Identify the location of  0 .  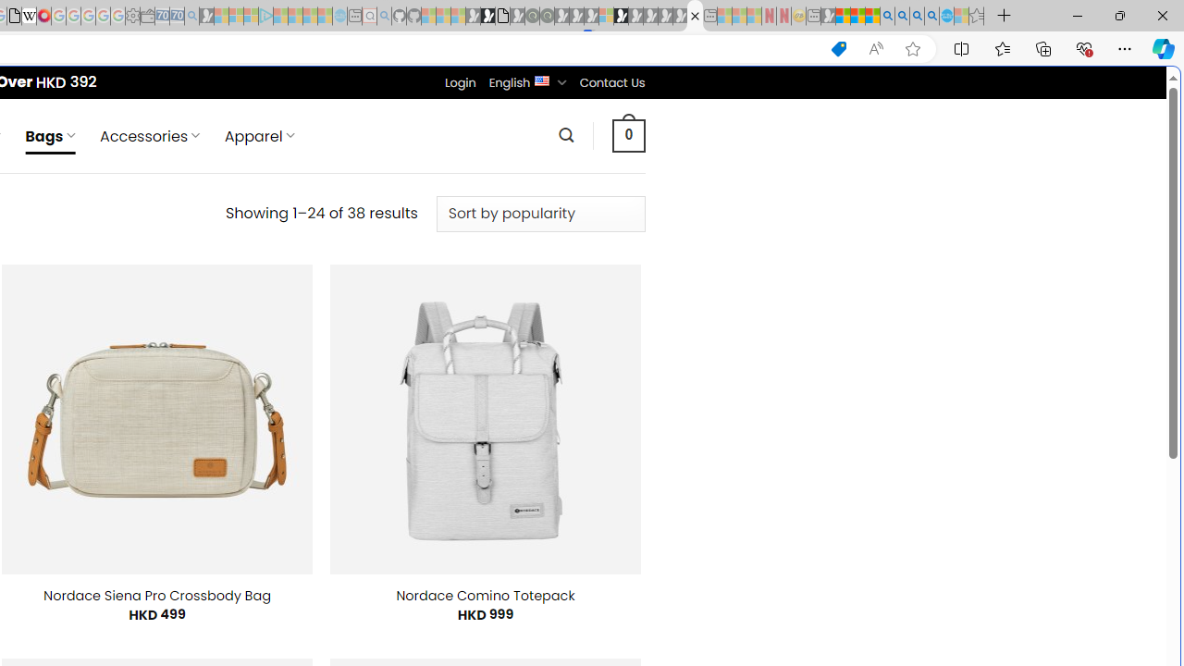
(628, 135).